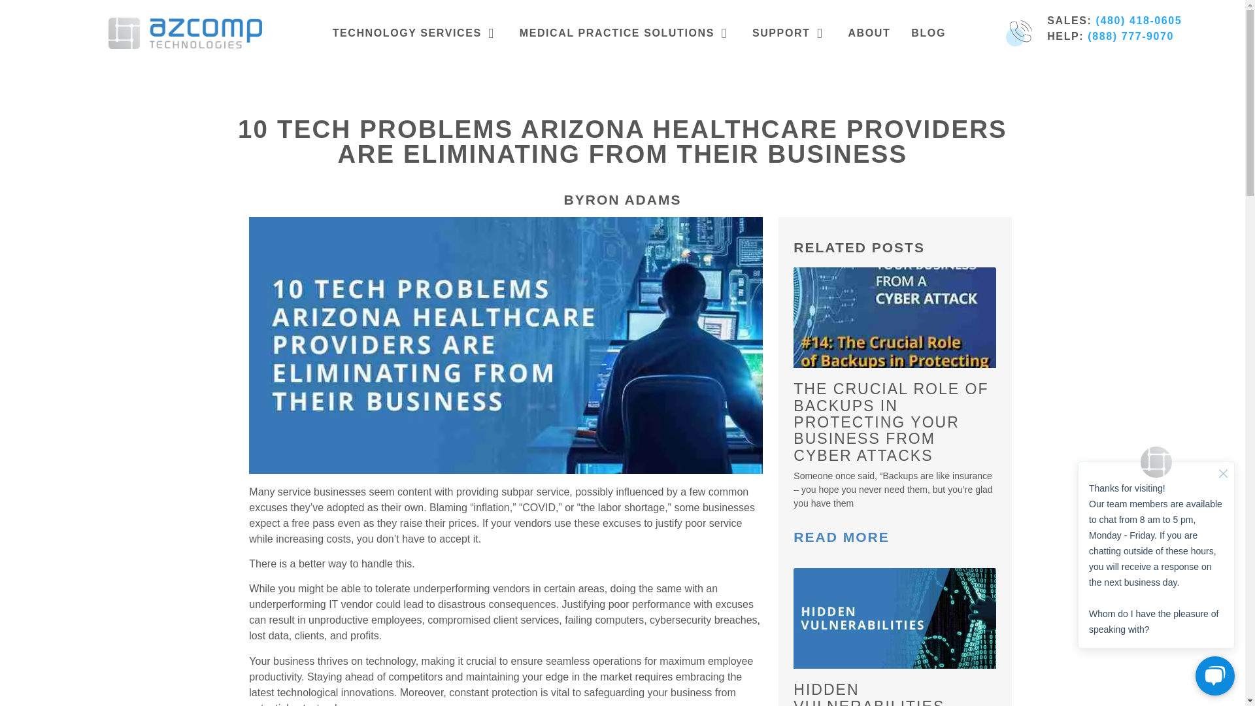 The height and width of the screenshot is (706, 1255). What do you see at coordinates (407, 33) in the screenshot?
I see `TECHNOLOGY SERVICES` at bounding box center [407, 33].